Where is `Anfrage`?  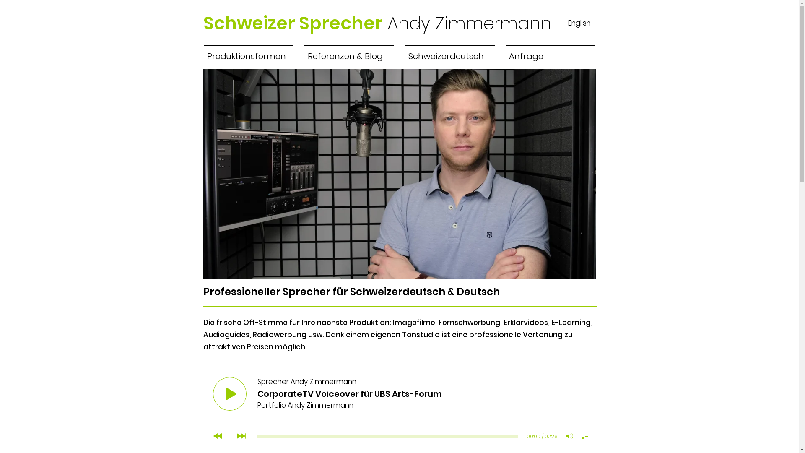 Anfrage is located at coordinates (550, 52).